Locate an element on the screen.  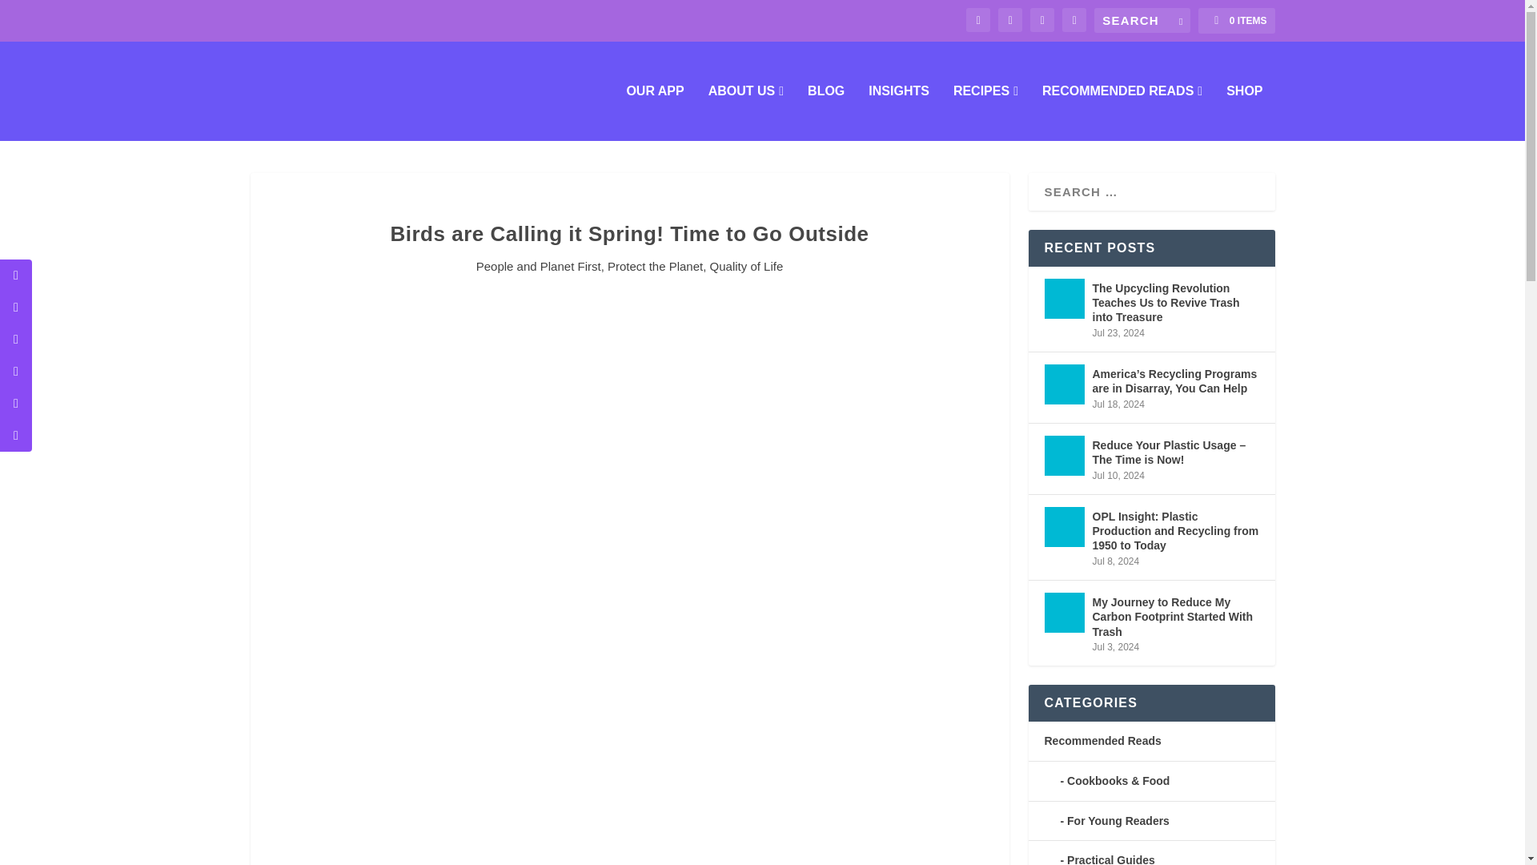
RECOMMENDED READS is located at coordinates (1122, 112).